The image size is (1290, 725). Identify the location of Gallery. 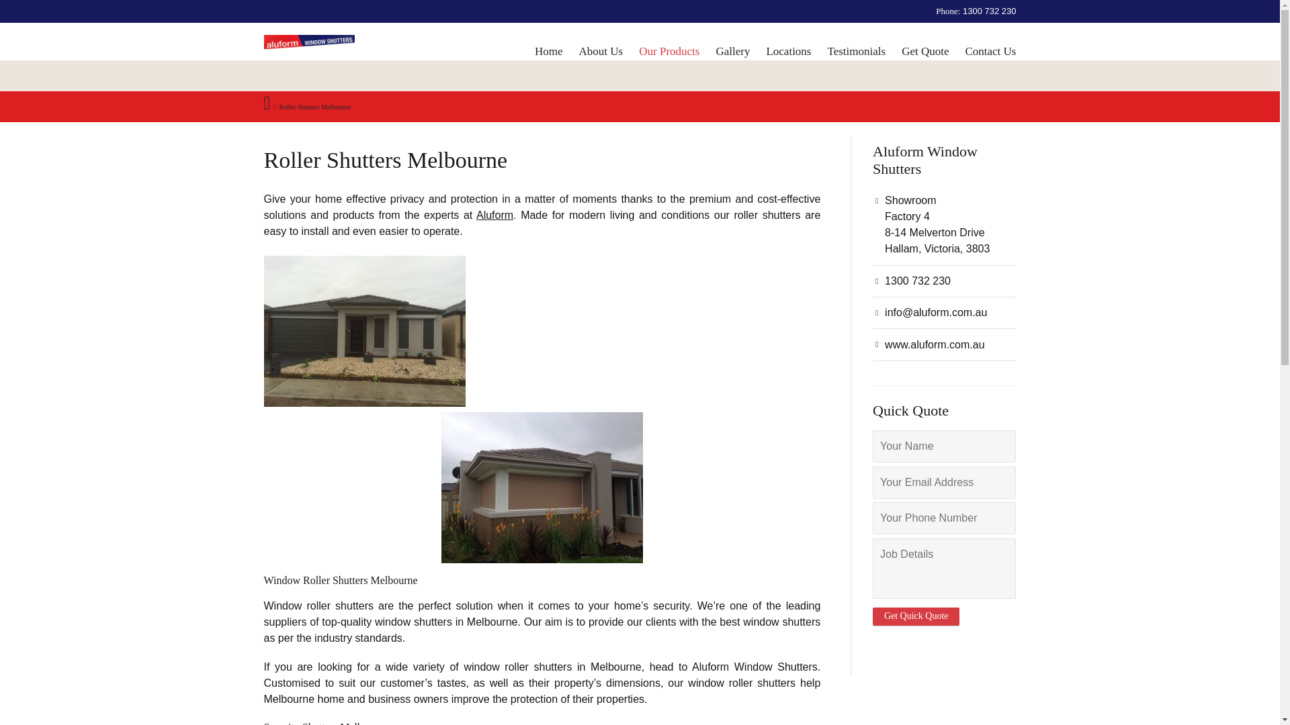
(732, 55).